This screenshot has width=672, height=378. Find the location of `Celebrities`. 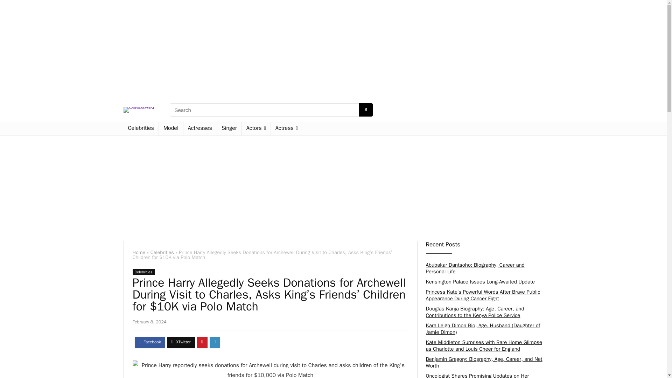

Celebrities is located at coordinates (140, 128).